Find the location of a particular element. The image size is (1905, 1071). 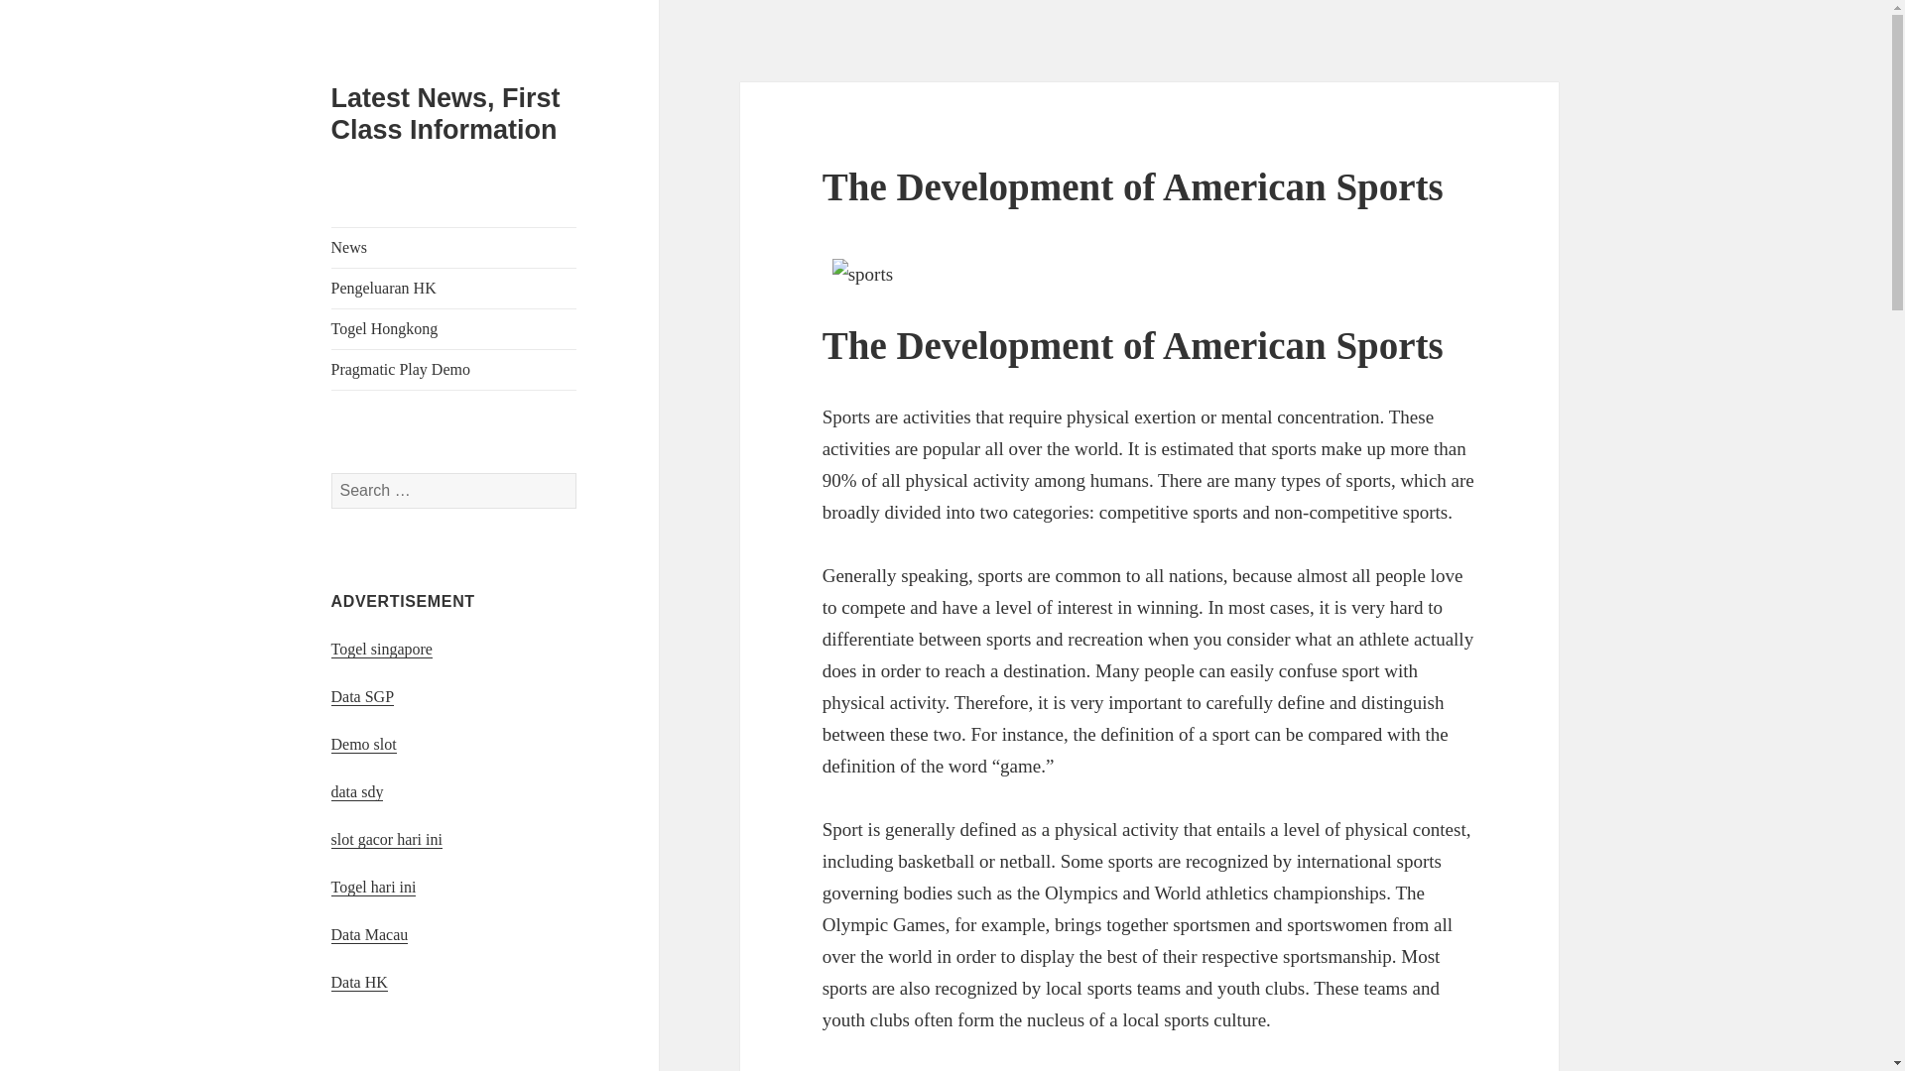

News is located at coordinates (454, 248).